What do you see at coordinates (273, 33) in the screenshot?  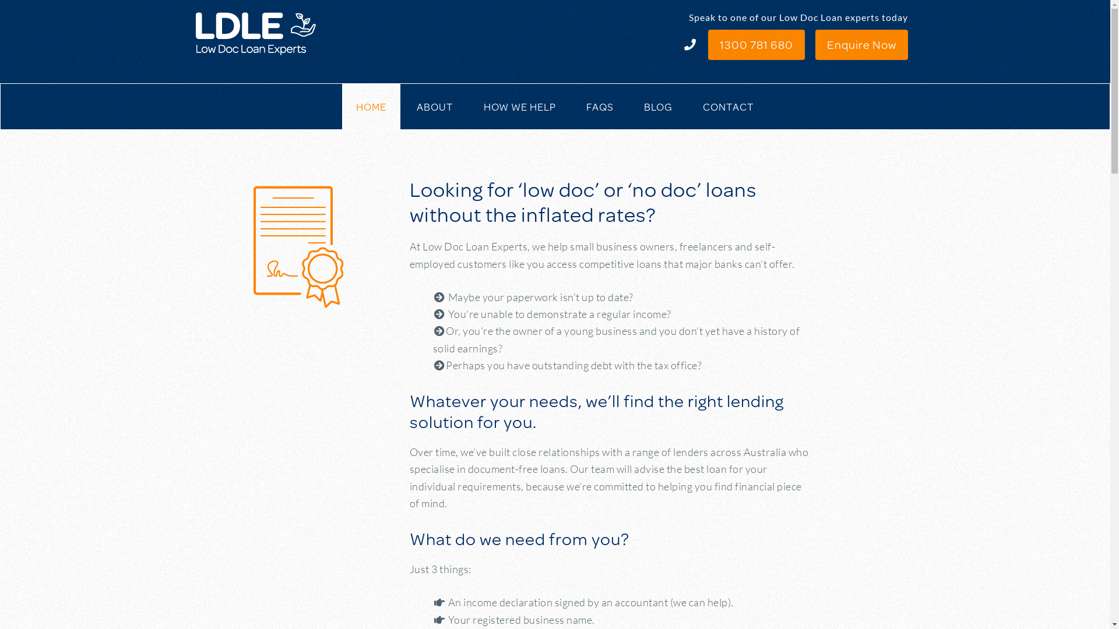 I see `Low Doc Loan Experts` at bounding box center [273, 33].